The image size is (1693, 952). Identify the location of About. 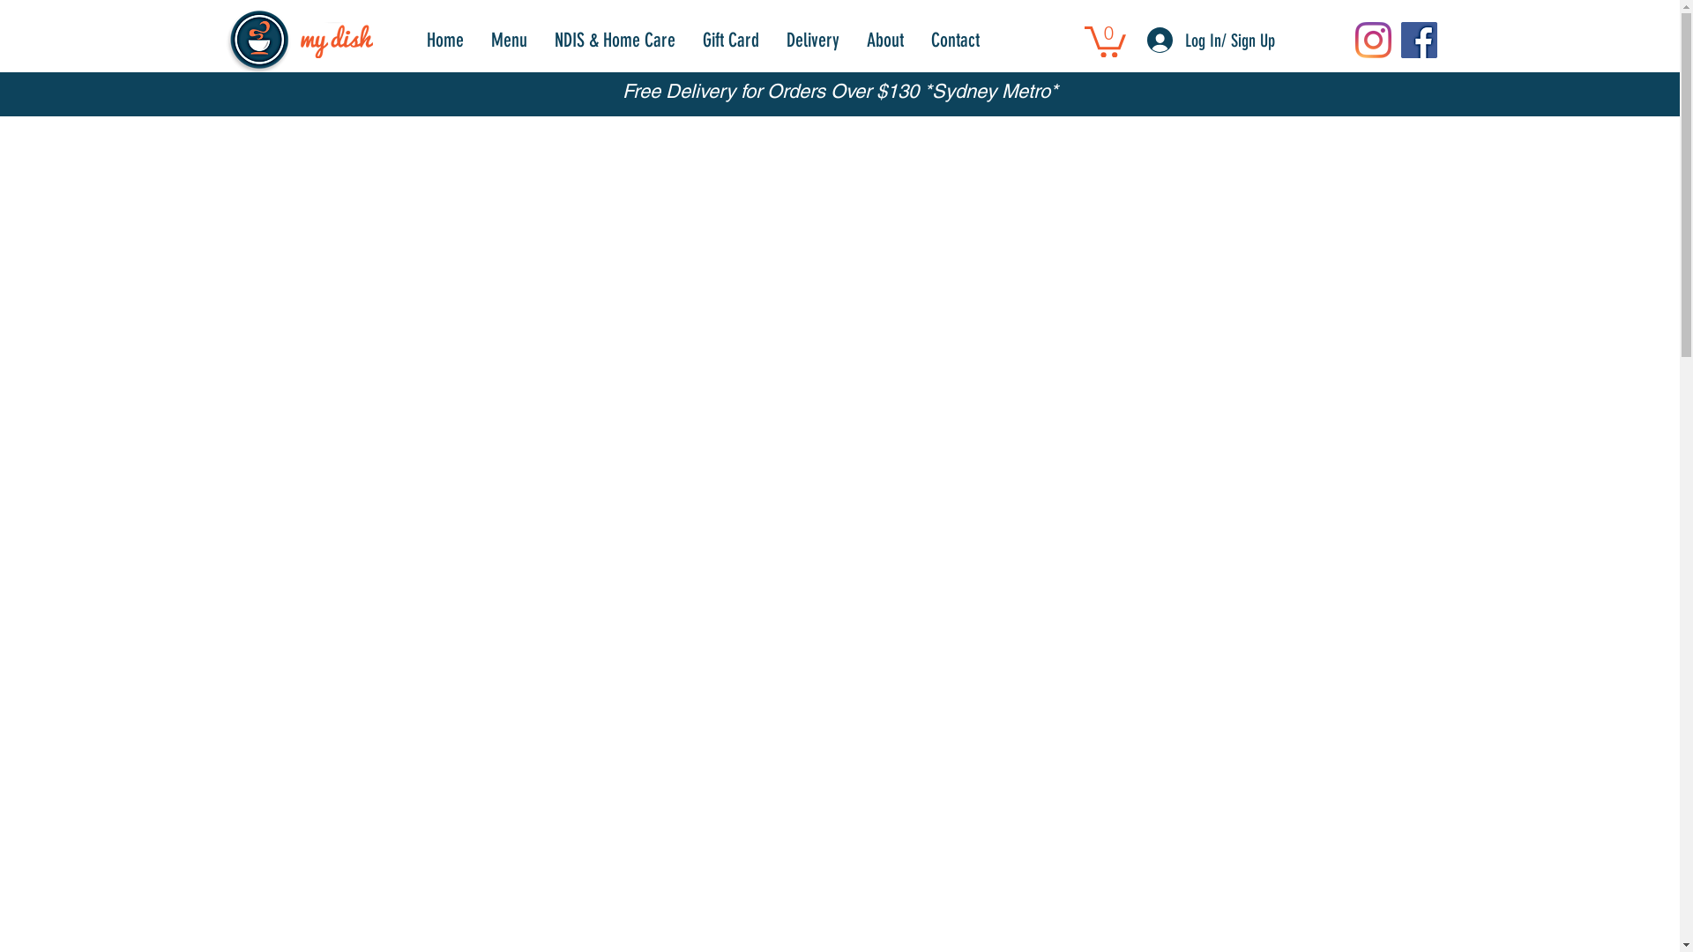
(884, 40).